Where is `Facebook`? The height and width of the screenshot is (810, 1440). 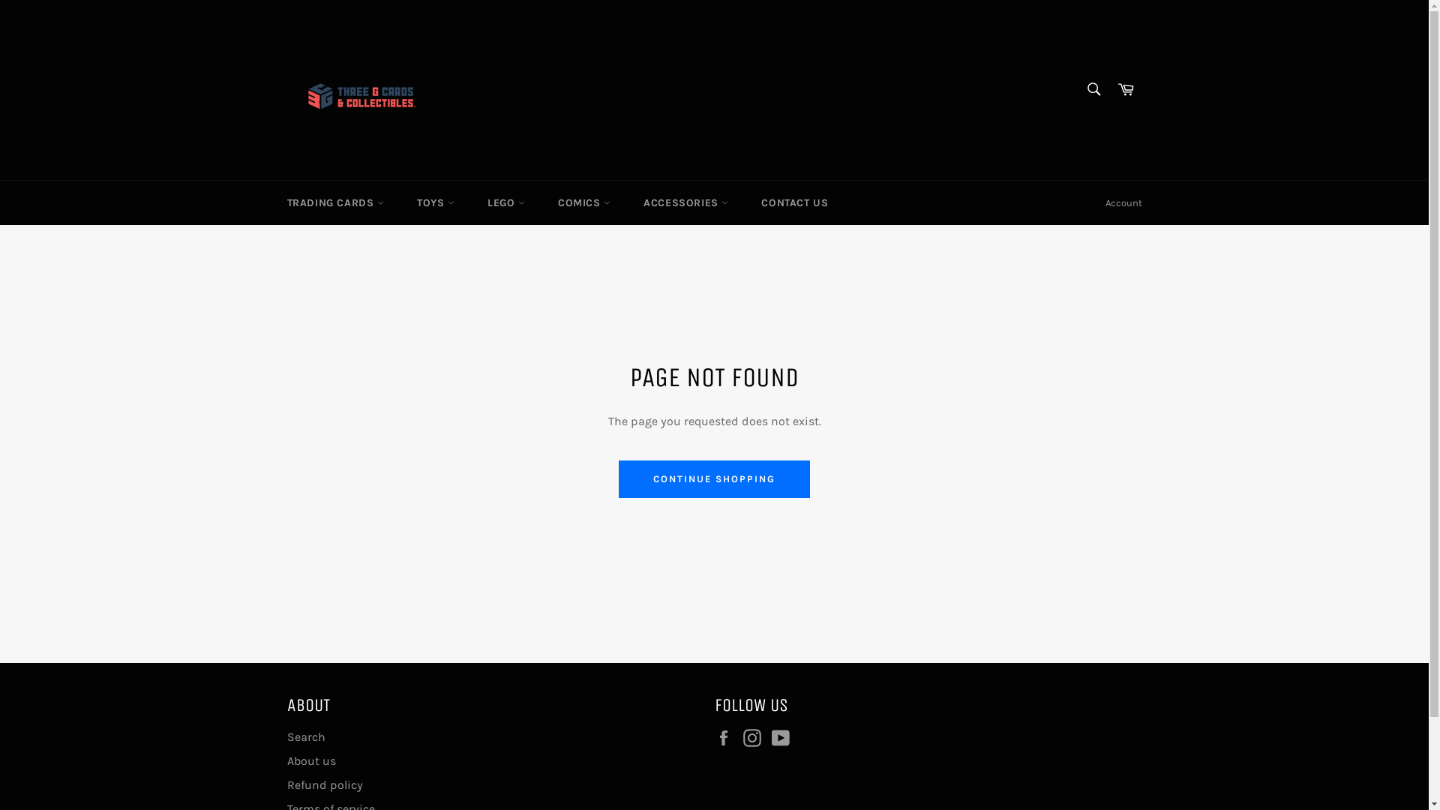 Facebook is located at coordinates (727, 738).